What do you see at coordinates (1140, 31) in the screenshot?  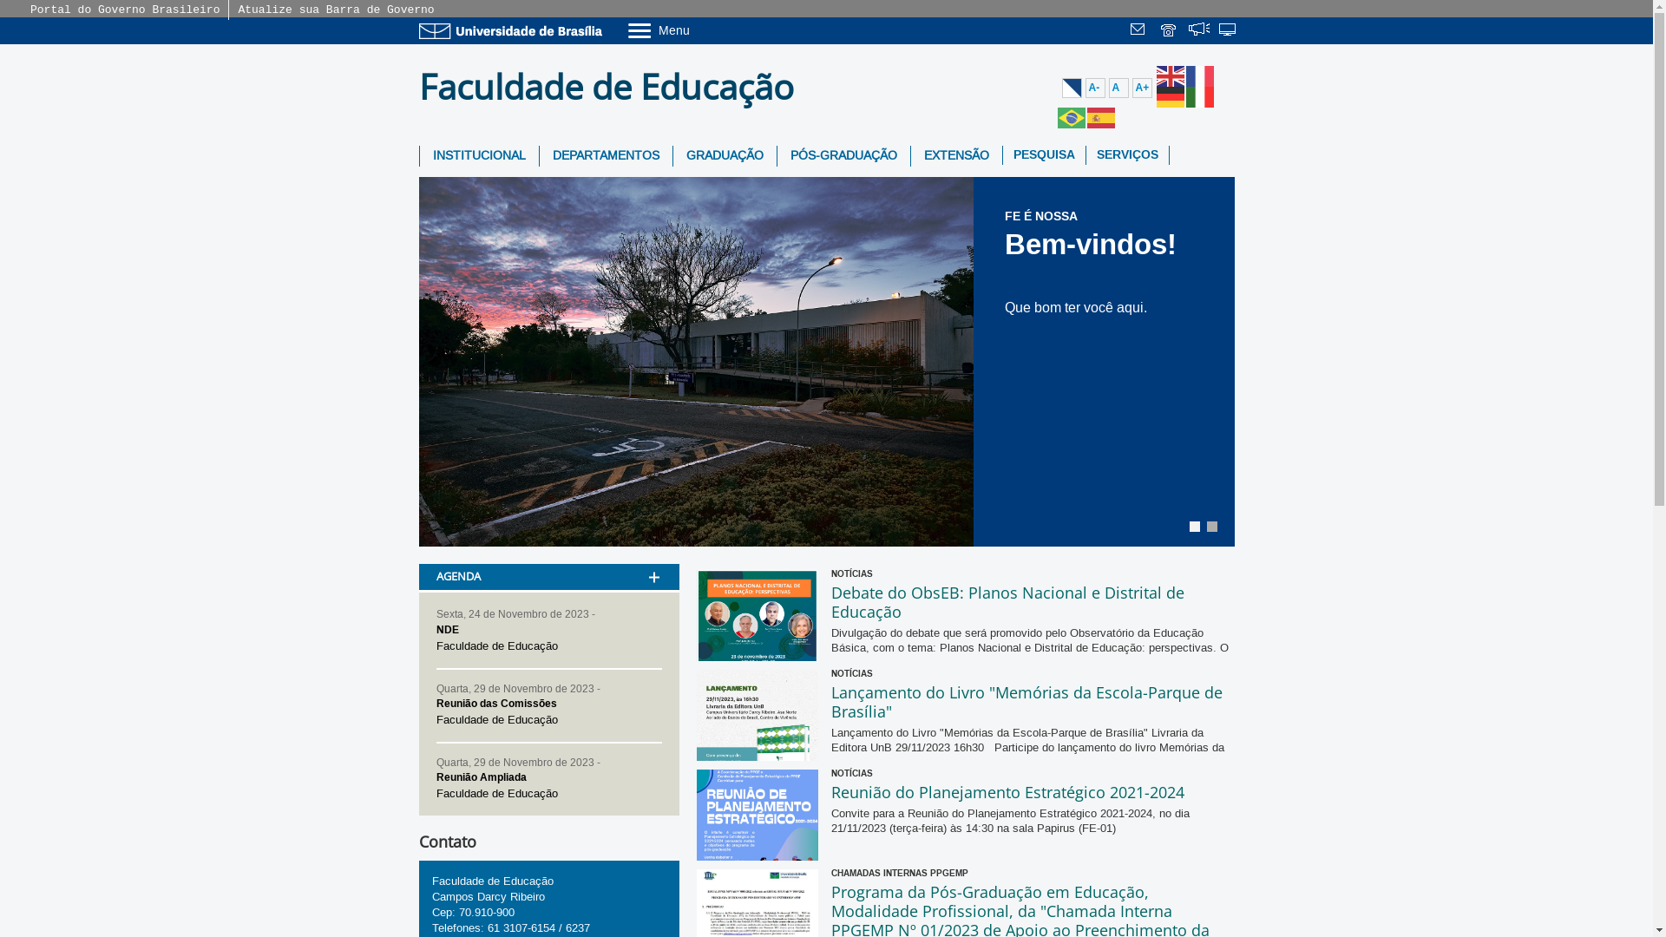 I see ` ` at bounding box center [1140, 31].